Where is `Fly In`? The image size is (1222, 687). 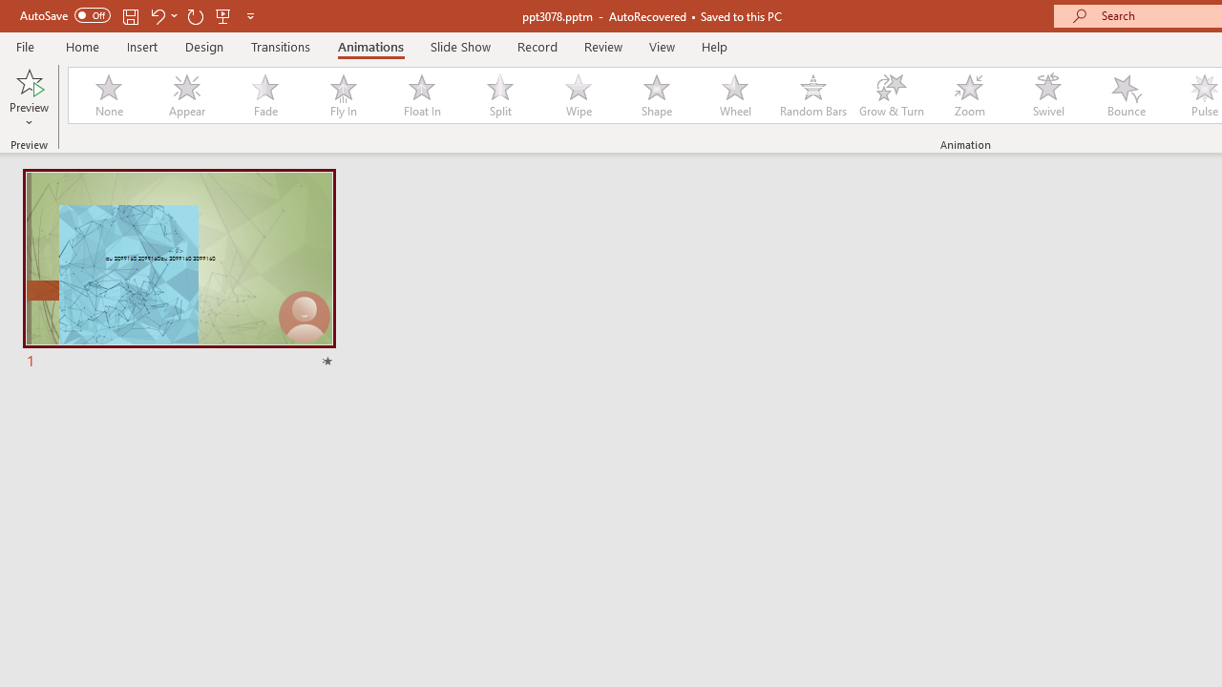 Fly In is located at coordinates (343, 95).